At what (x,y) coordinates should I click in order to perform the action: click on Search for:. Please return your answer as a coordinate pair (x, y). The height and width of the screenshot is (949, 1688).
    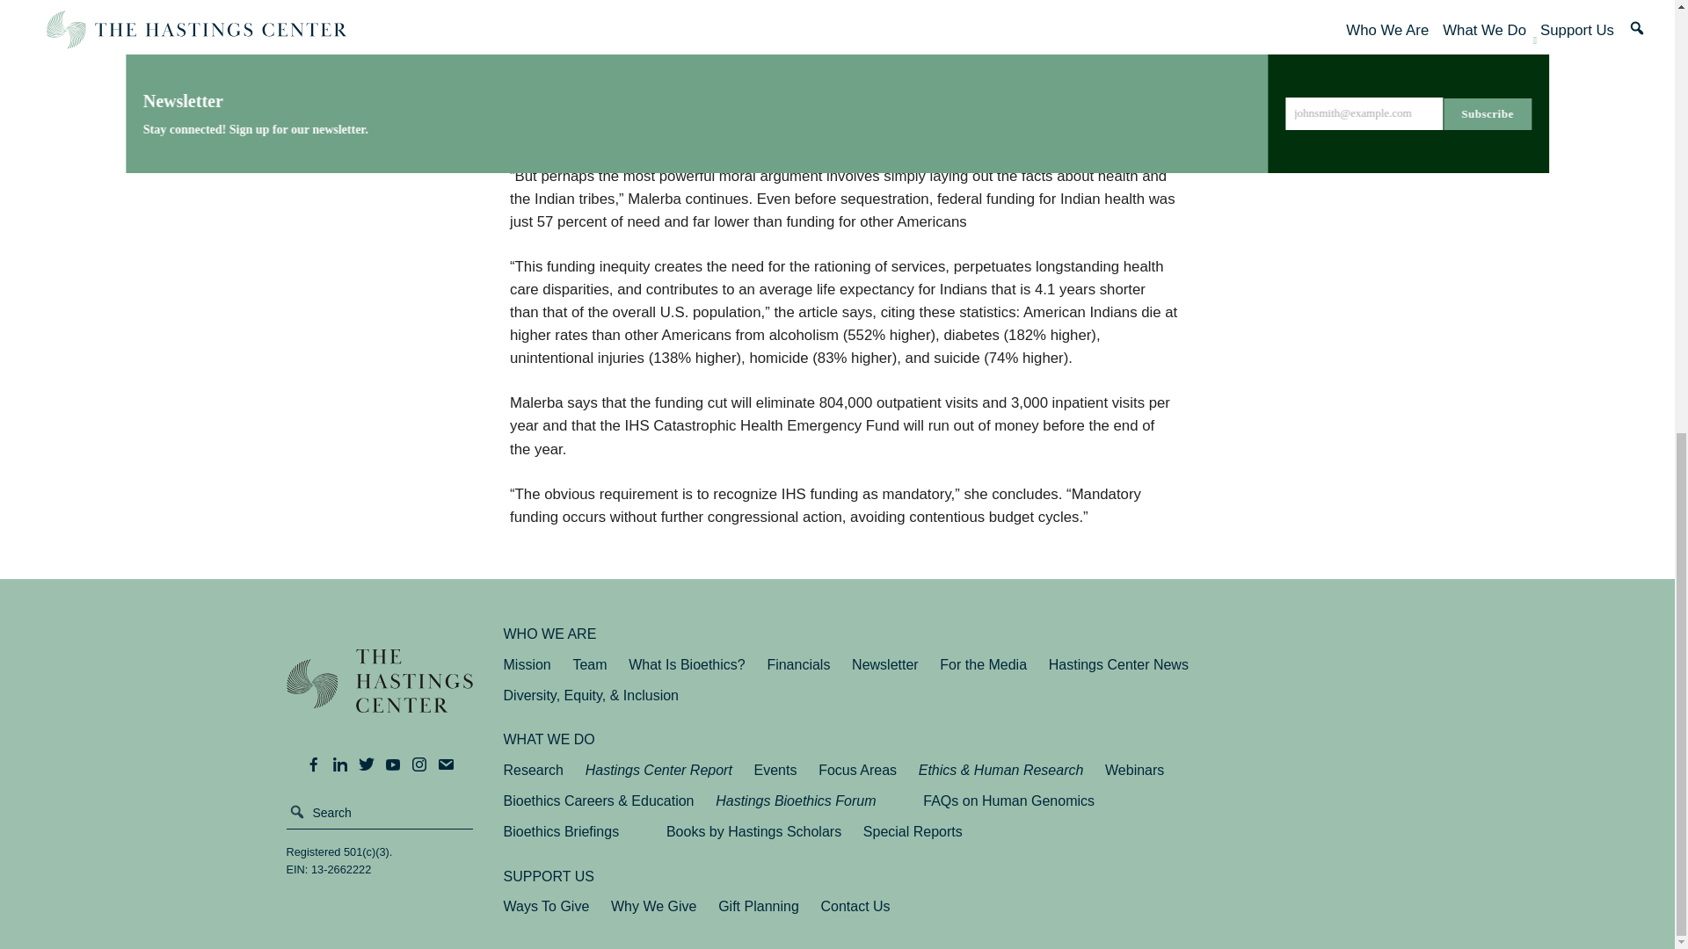
    Looking at the image, I should click on (380, 813).